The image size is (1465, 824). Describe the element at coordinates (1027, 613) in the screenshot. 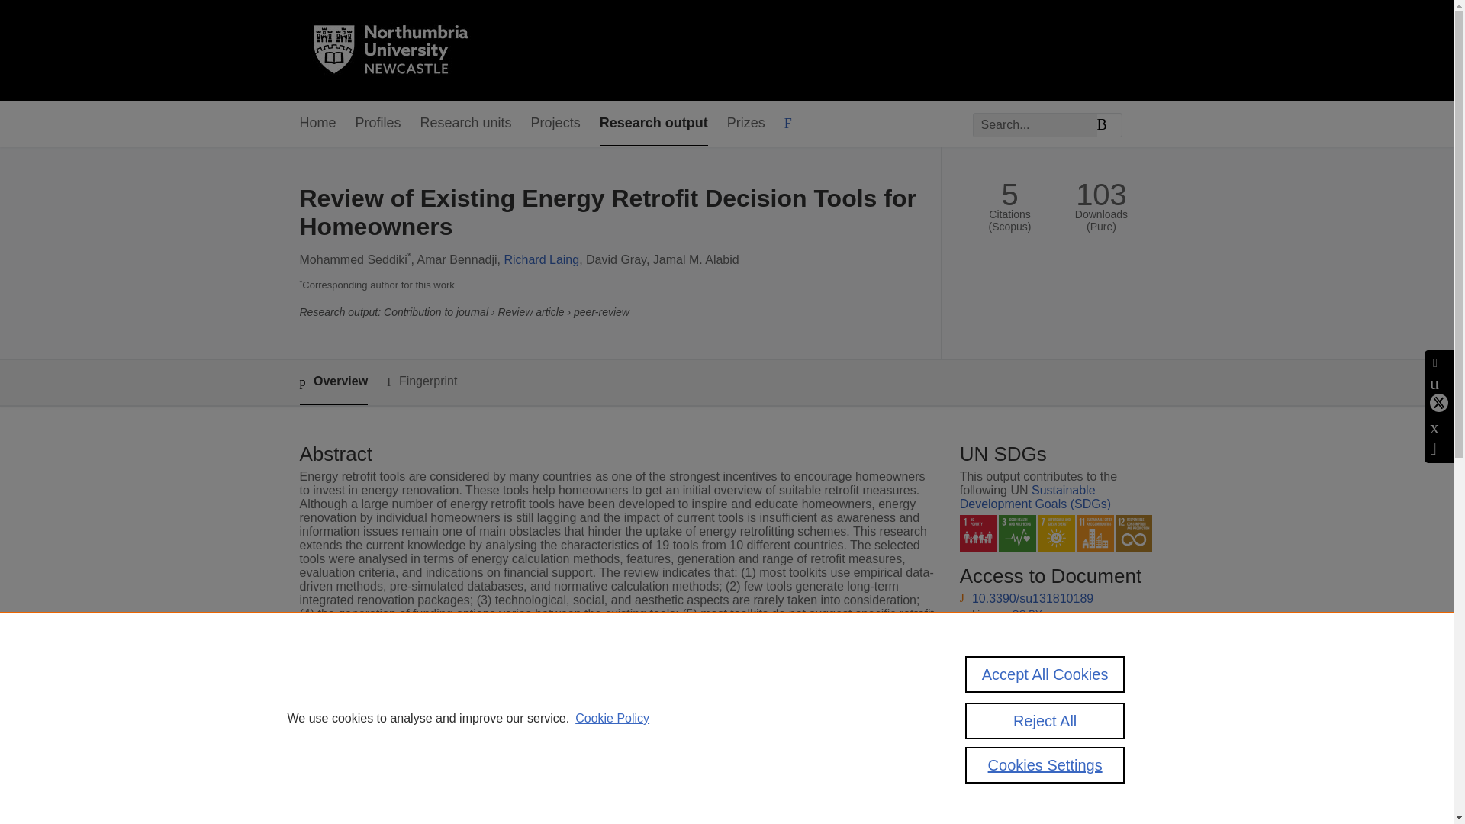

I see `CC BY` at that location.